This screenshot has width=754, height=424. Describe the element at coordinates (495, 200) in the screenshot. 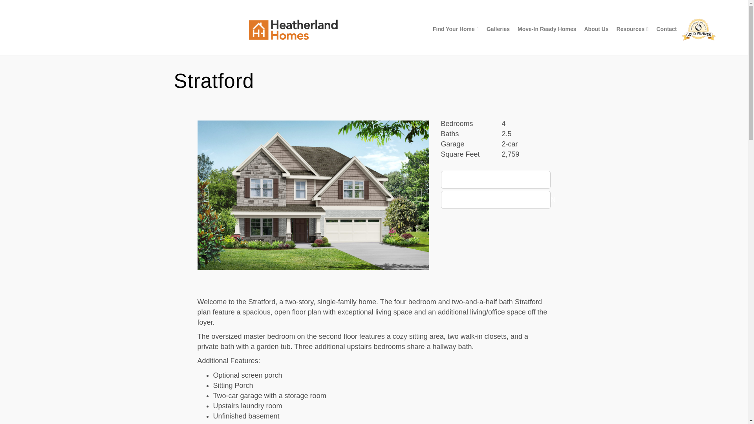

I see `REQUEST MORE INFORMATION` at that location.